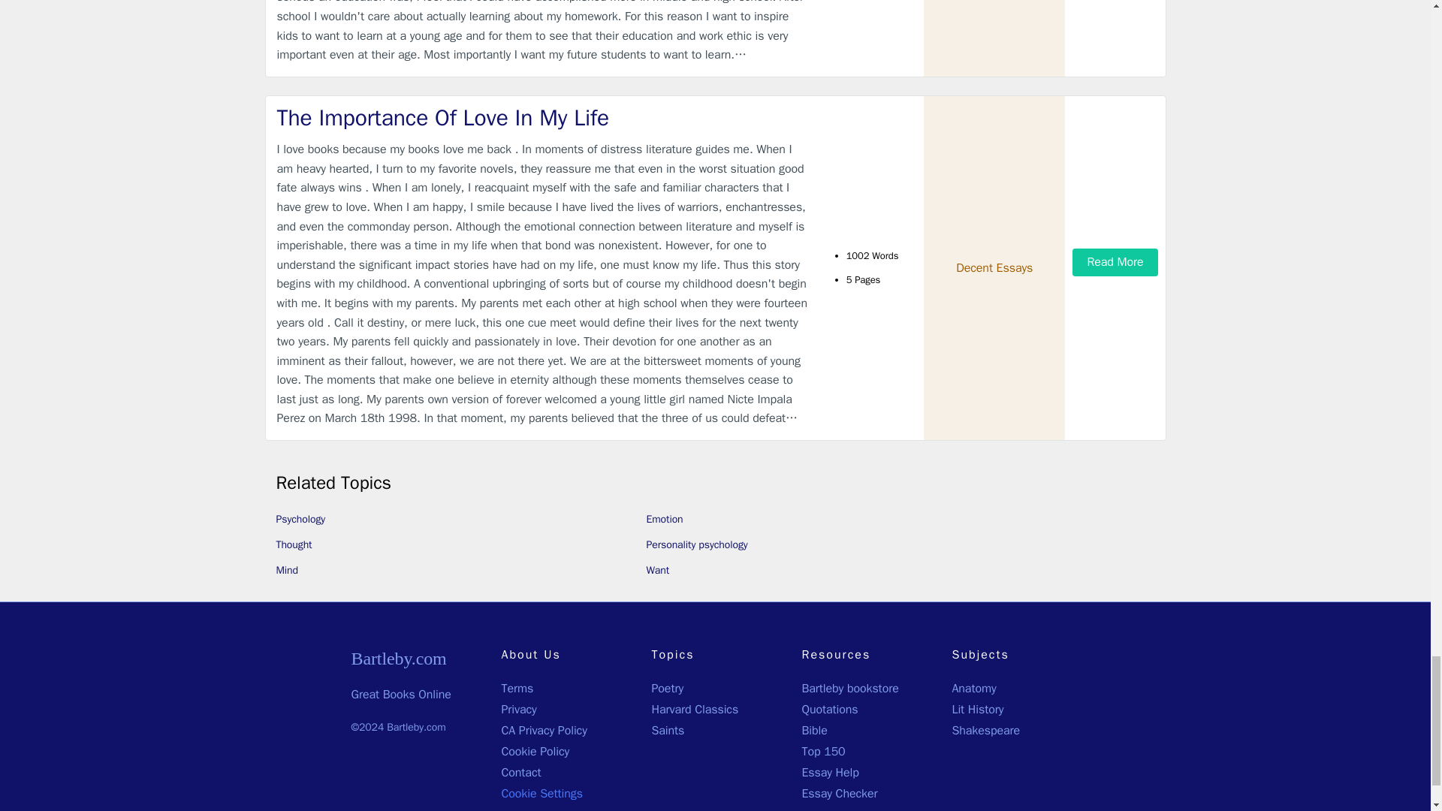 The image size is (1442, 811). I want to click on Emotion, so click(664, 518).